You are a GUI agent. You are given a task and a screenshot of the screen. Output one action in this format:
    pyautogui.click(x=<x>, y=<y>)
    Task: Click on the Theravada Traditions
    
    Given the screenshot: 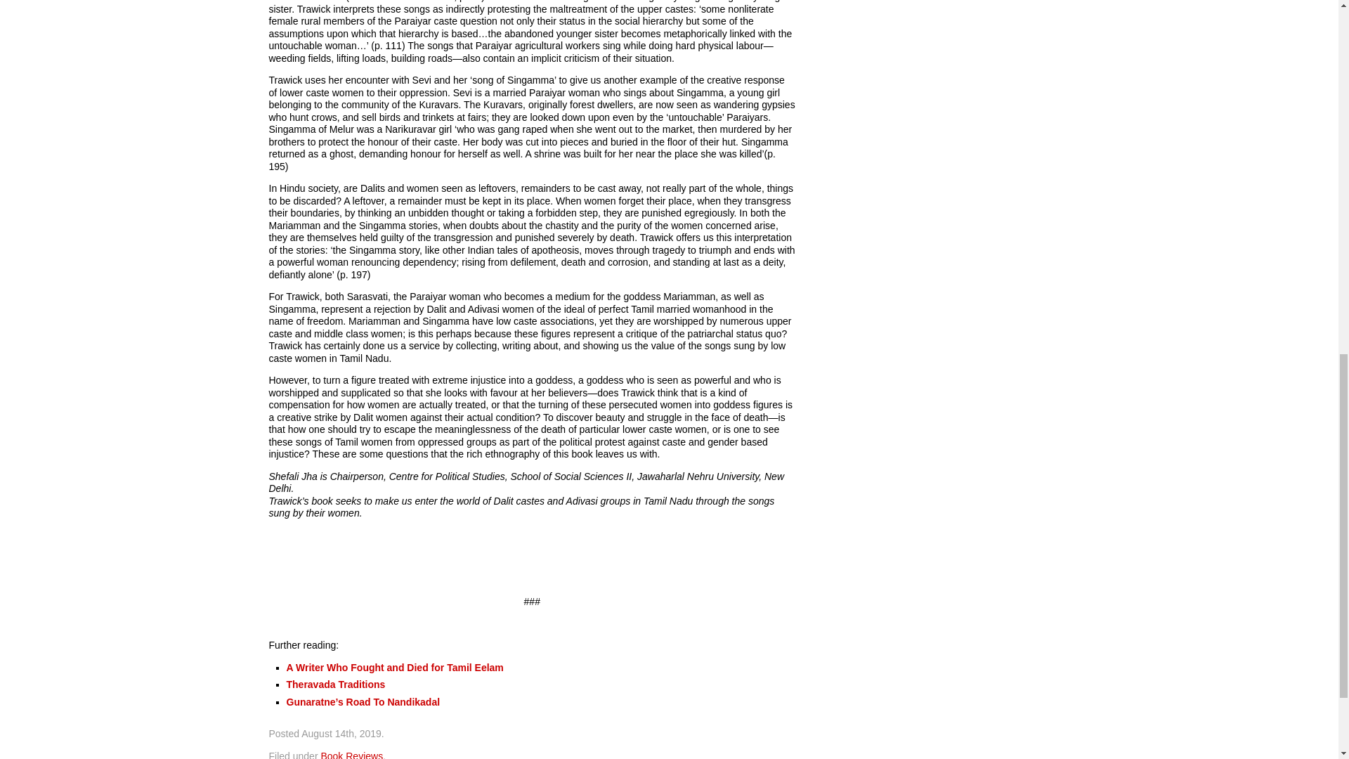 What is the action you would take?
    pyautogui.click(x=336, y=684)
    